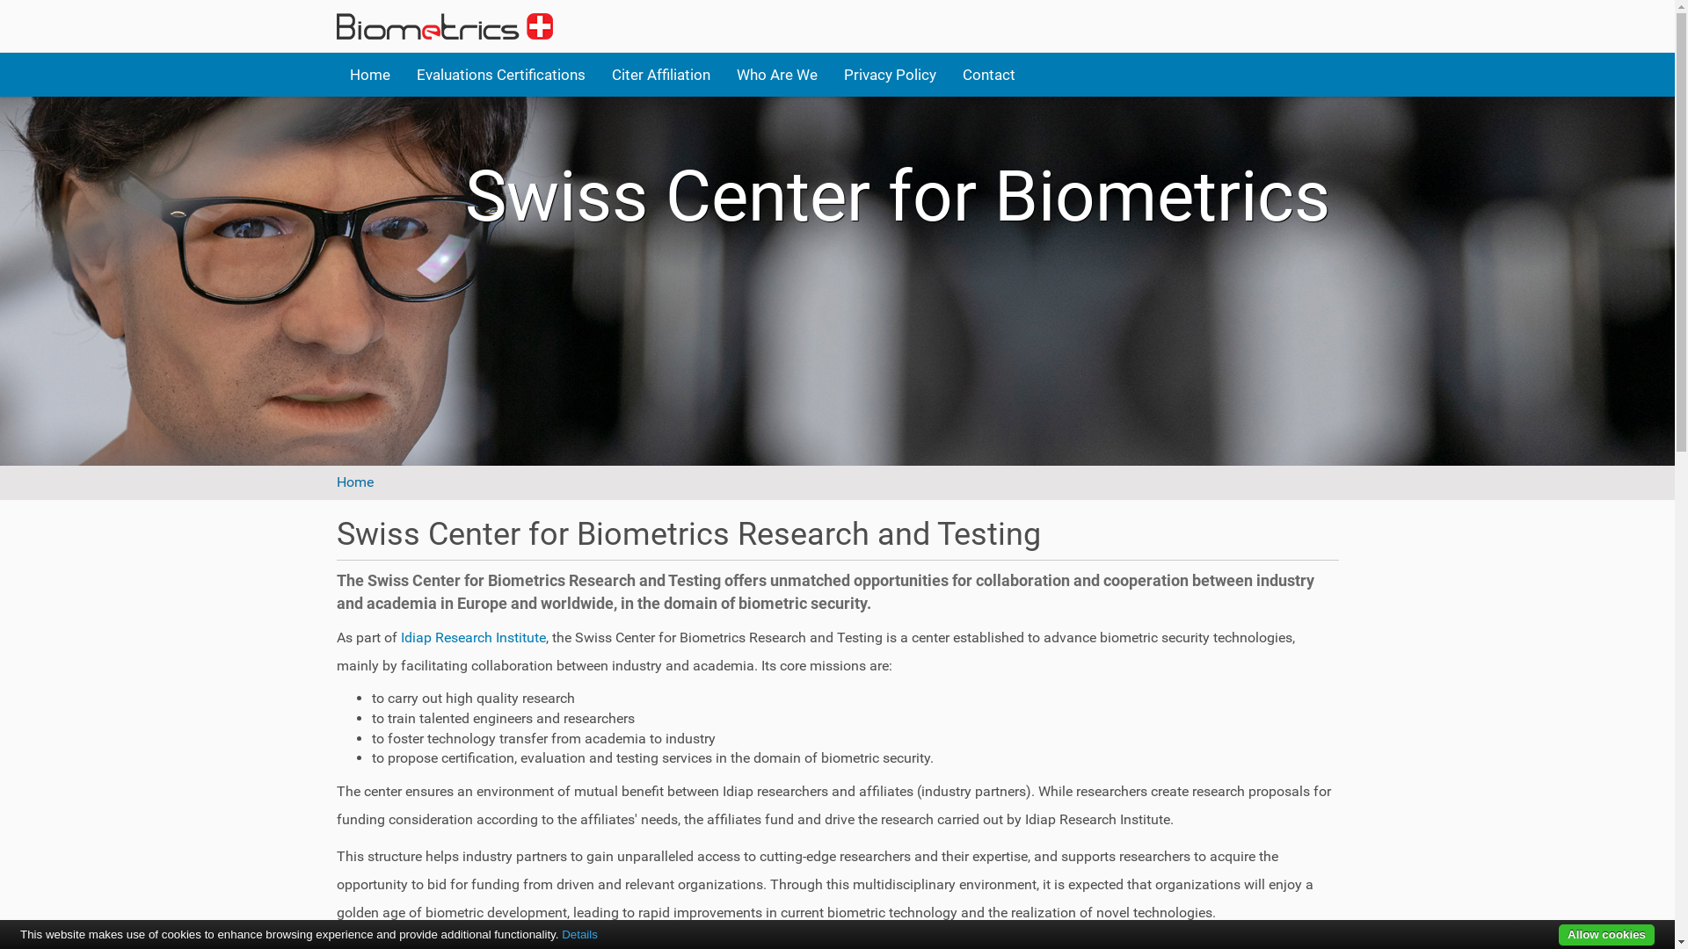  I want to click on Evaluations Certifications, so click(500, 75).